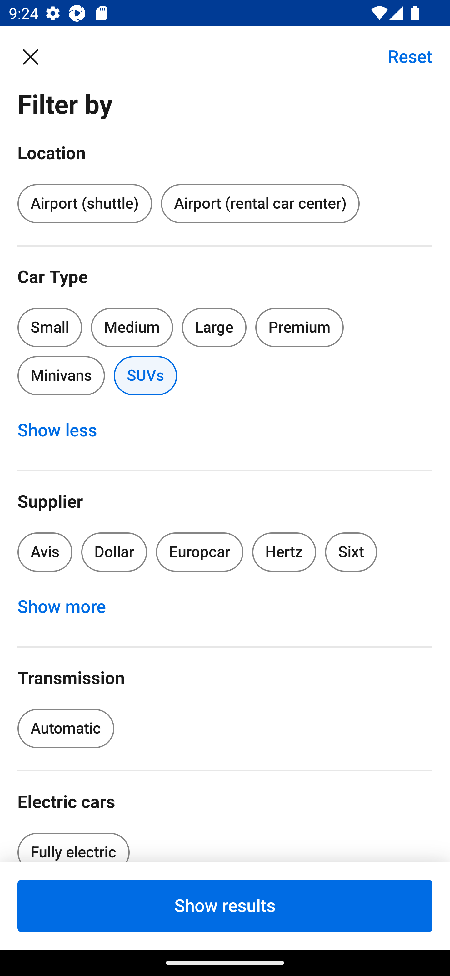  I want to click on Small, so click(50, 327).